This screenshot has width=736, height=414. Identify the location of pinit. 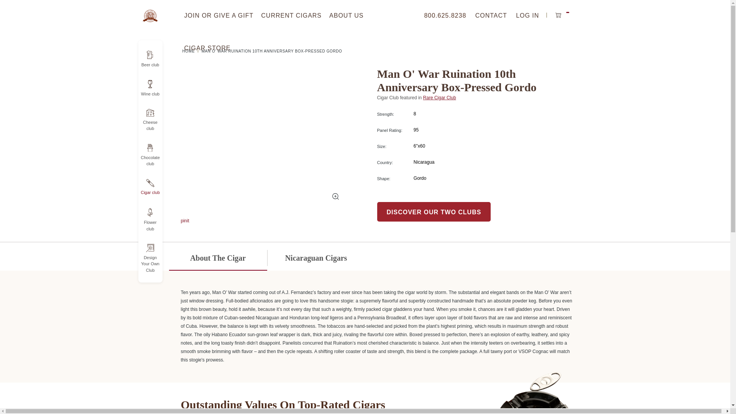
(191, 51).